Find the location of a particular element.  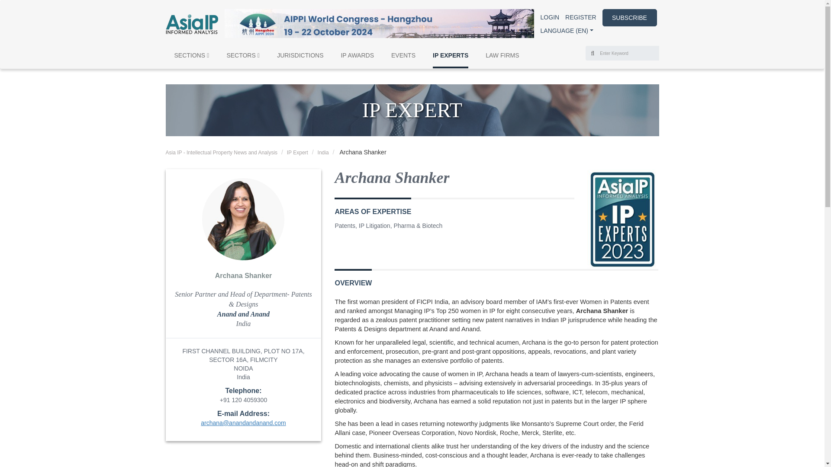

IP AWARDS is located at coordinates (358, 59).